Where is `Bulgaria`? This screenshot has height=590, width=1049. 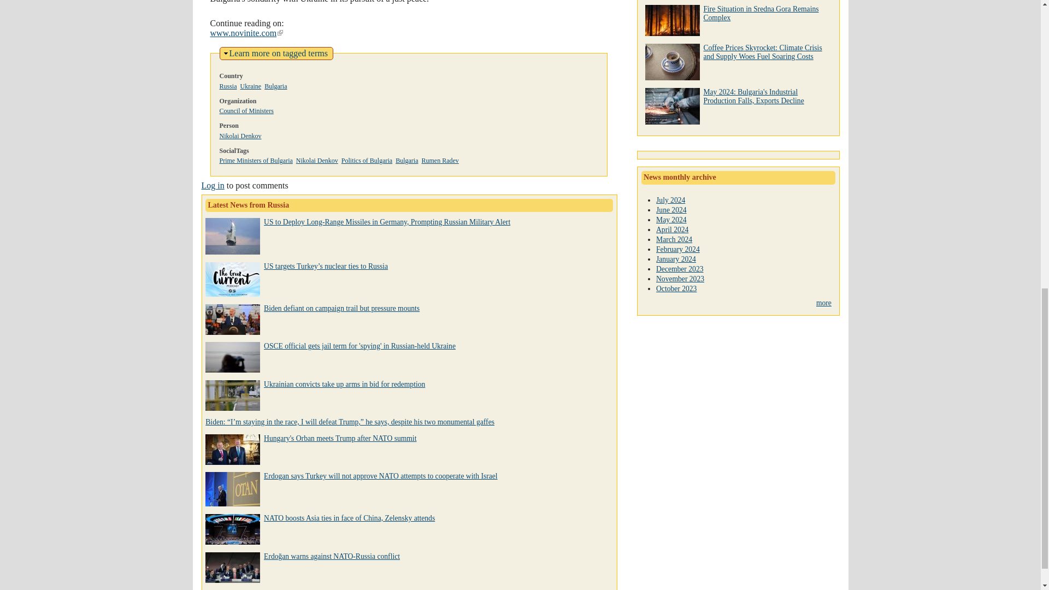 Bulgaria is located at coordinates (342, 308).